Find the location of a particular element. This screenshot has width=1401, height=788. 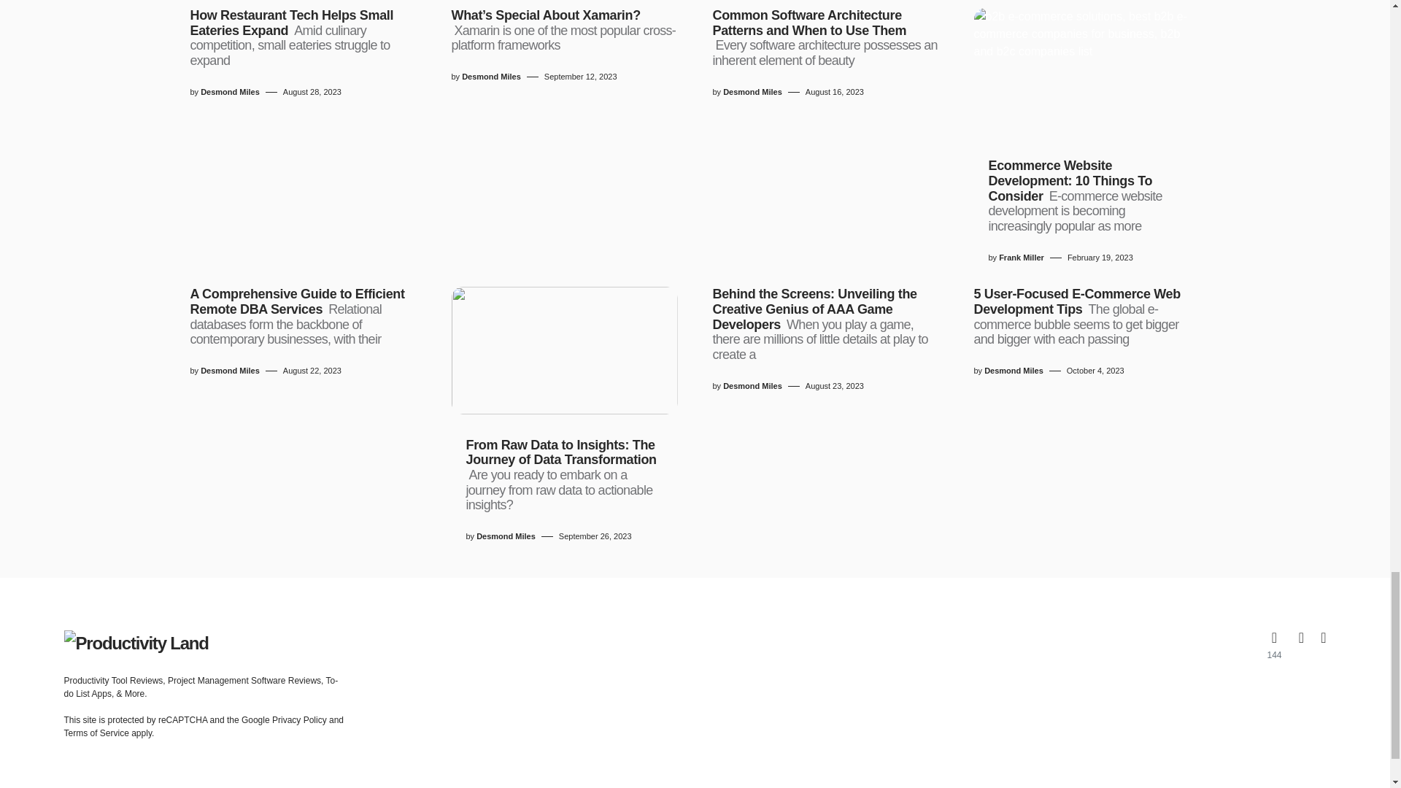

View all posts by Desmond Miles is located at coordinates (1014, 371).